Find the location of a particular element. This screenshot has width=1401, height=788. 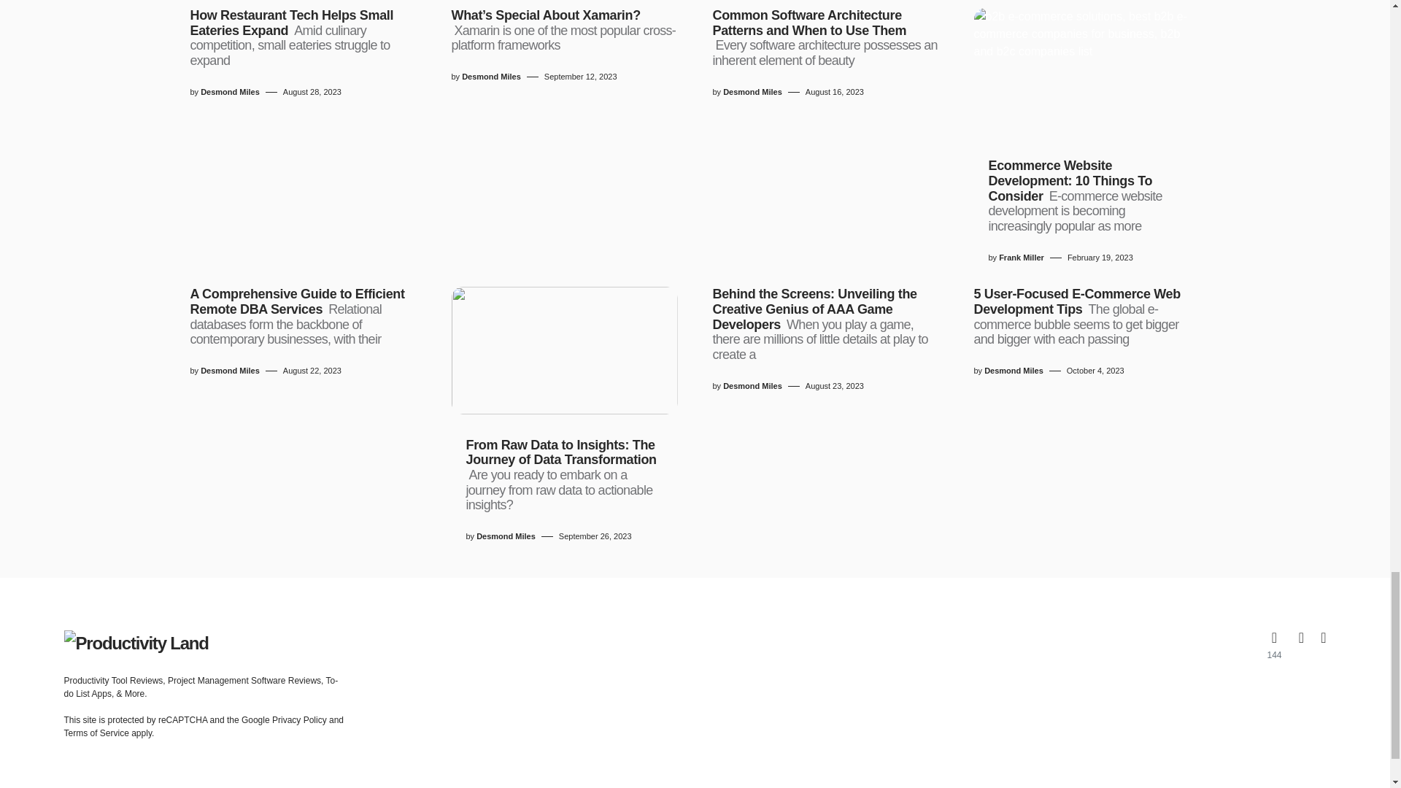

View all posts by Desmond Miles is located at coordinates (1014, 371).